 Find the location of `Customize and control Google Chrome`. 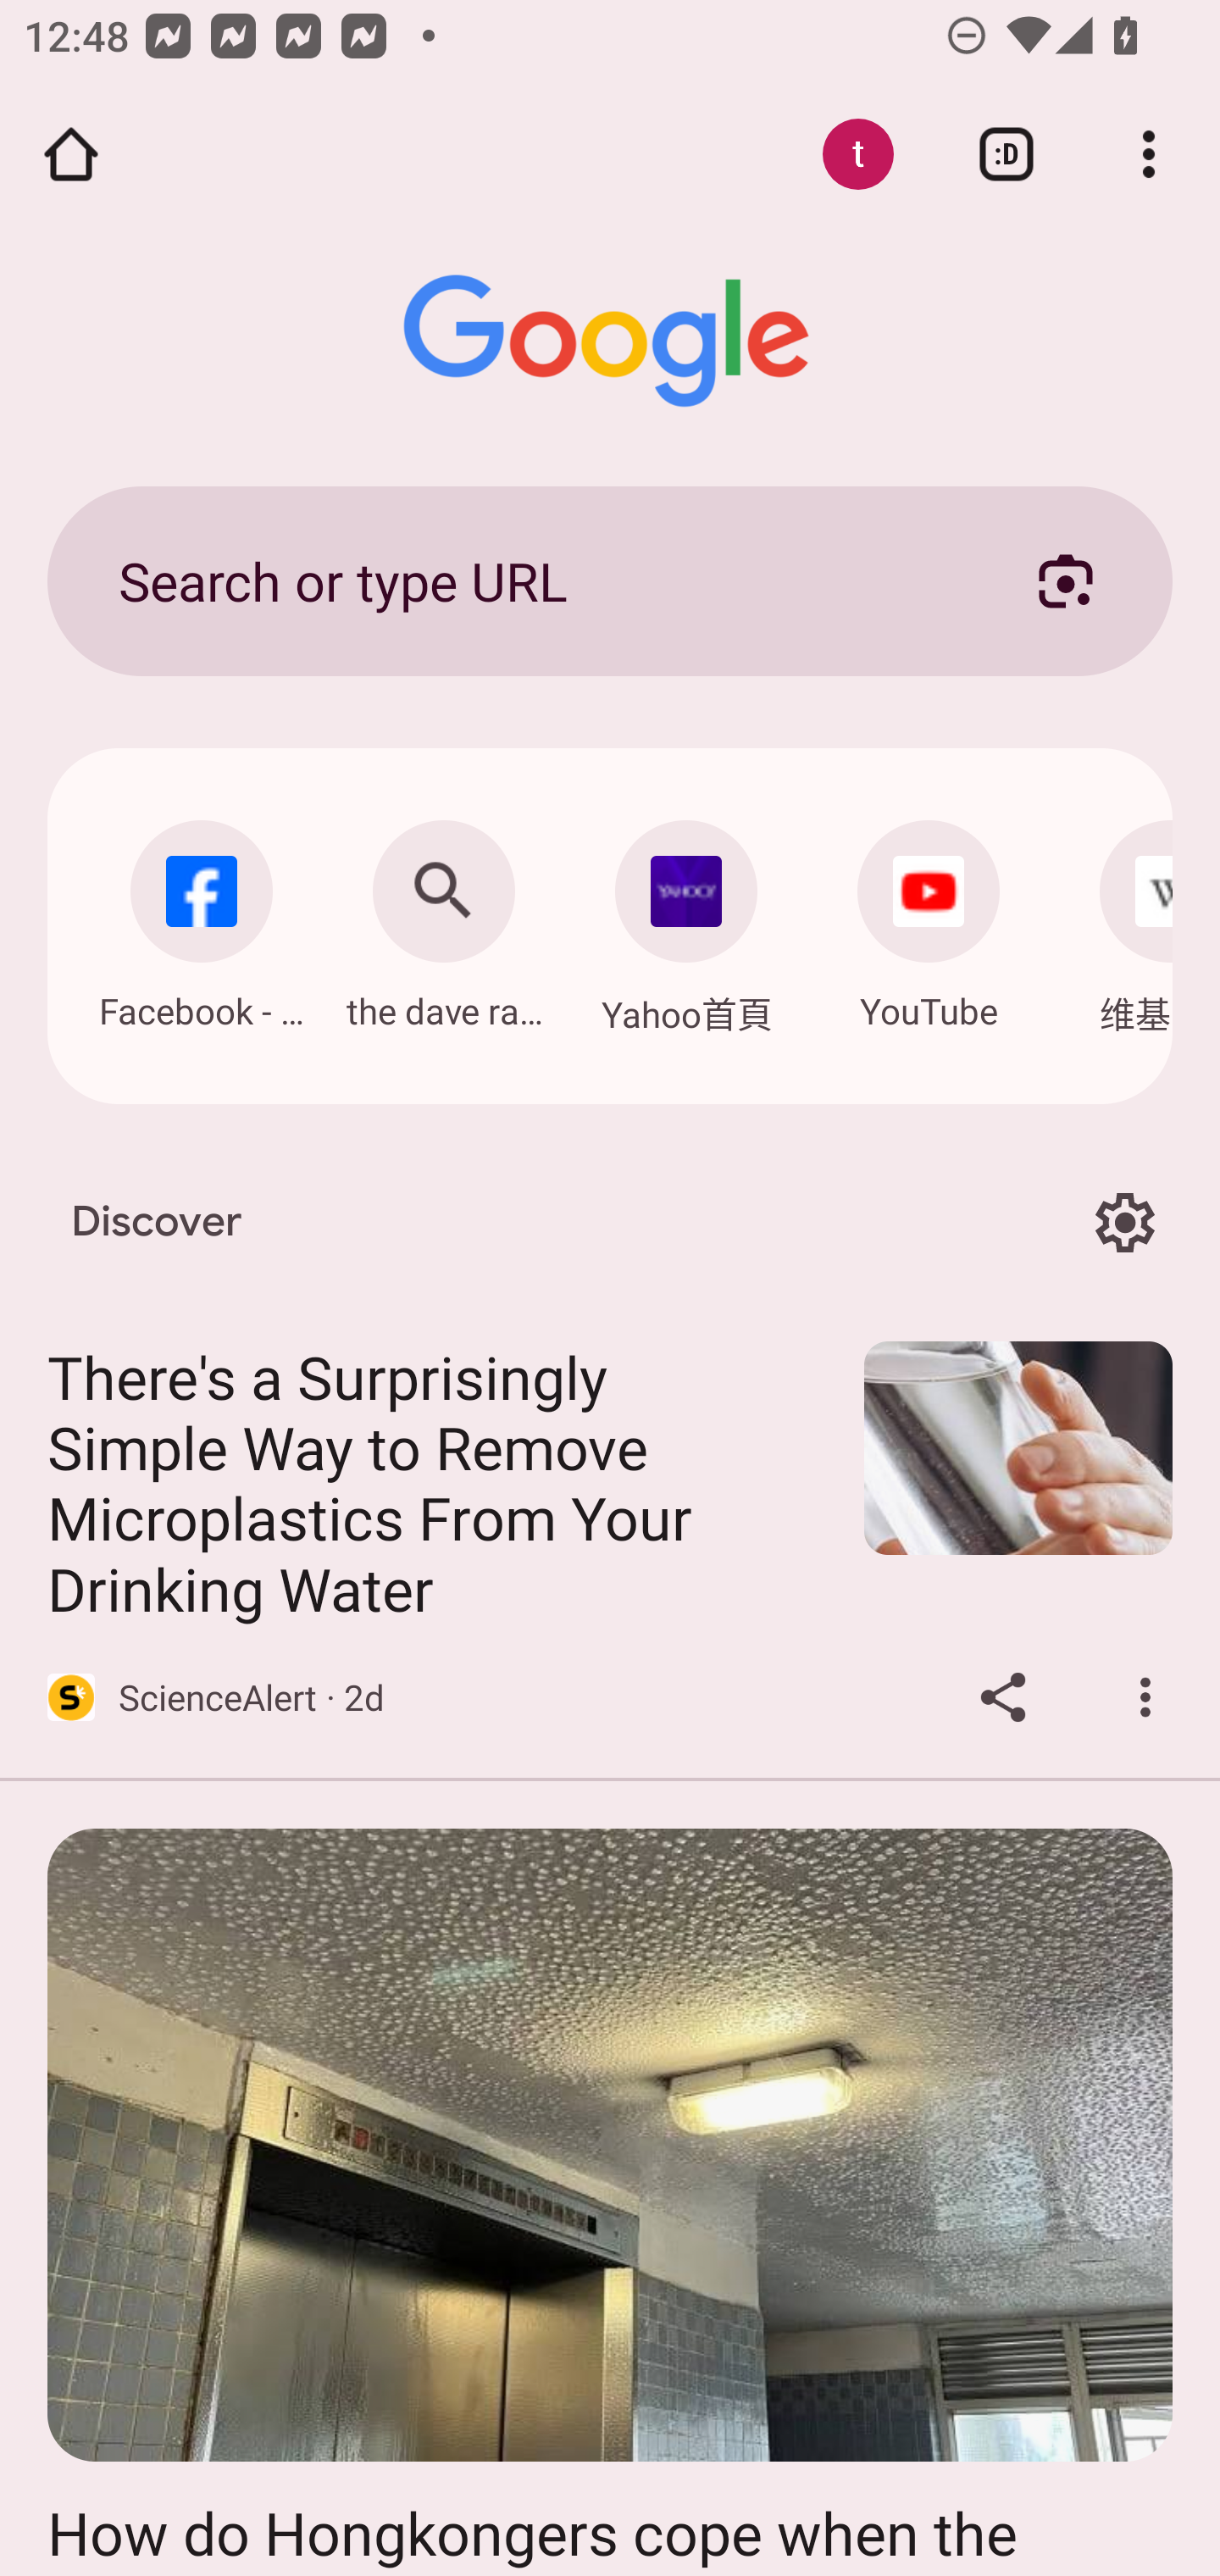

Customize and control Google Chrome is located at coordinates (1149, 154).